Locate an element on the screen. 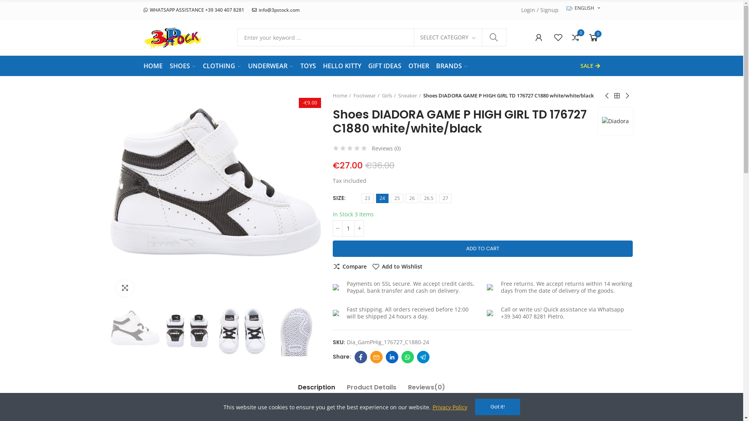 The image size is (749, 421). 0 is located at coordinates (594, 37).